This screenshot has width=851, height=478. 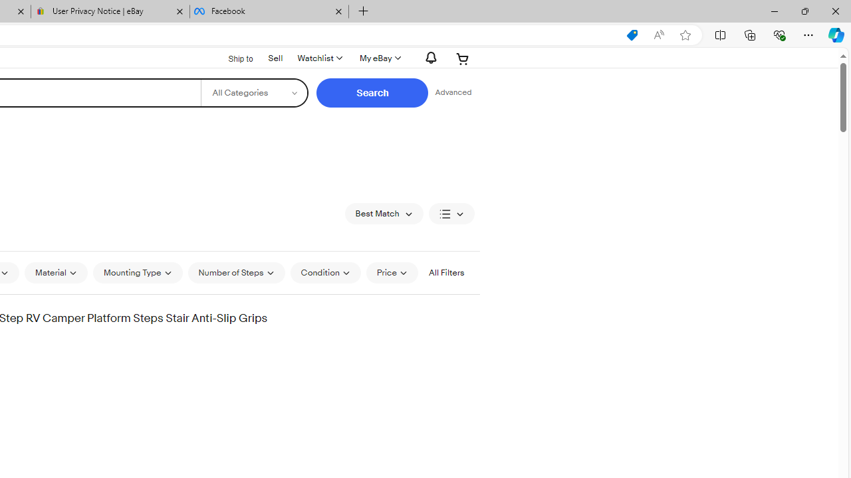 What do you see at coordinates (235, 272) in the screenshot?
I see `Number of Steps` at bounding box center [235, 272].